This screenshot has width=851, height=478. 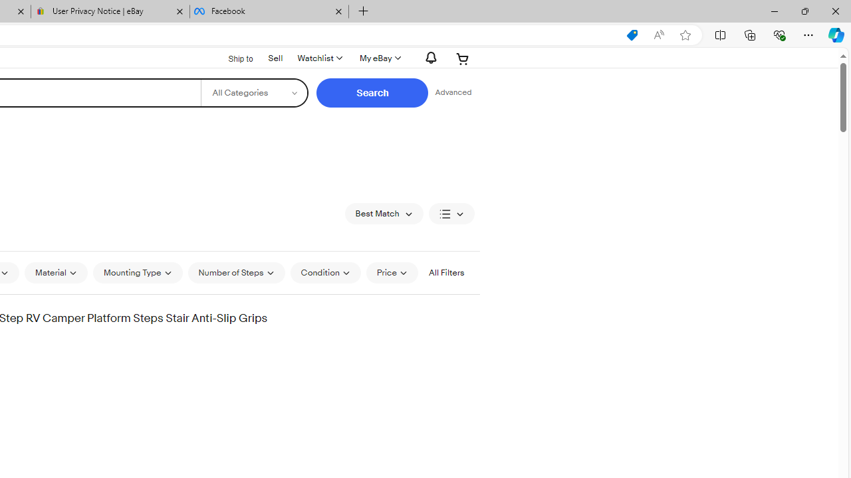 What do you see at coordinates (235, 272) in the screenshot?
I see `Number of Steps` at bounding box center [235, 272].